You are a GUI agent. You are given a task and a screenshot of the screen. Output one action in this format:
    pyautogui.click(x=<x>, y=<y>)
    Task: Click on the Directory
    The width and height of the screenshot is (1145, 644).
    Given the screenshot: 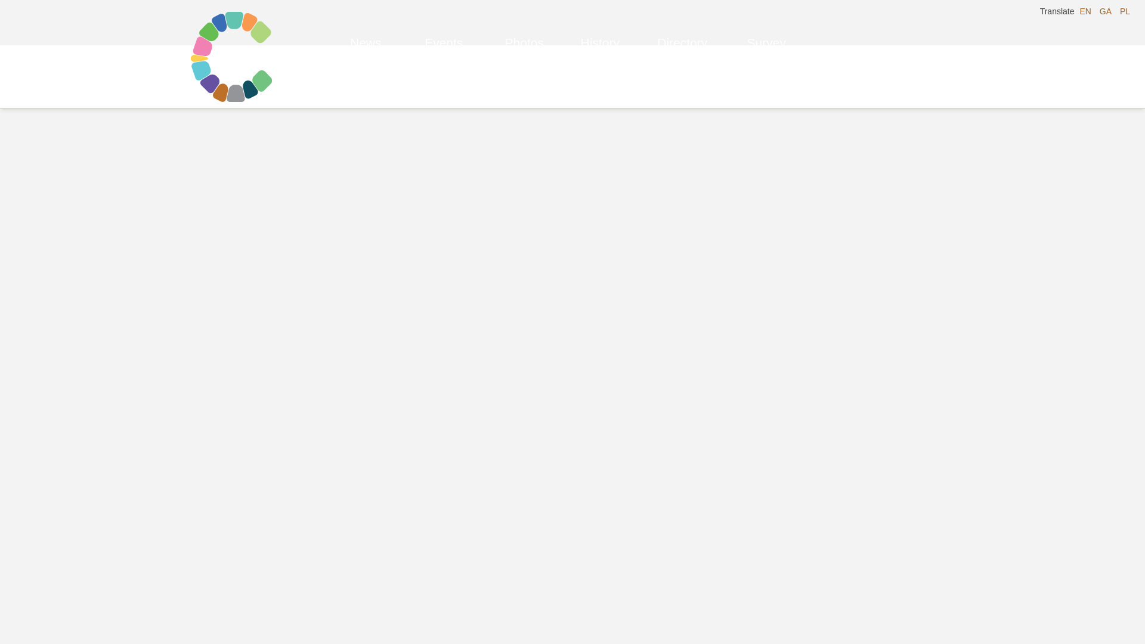 What is the action you would take?
    pyautogui.click(x=682, y=30)
    